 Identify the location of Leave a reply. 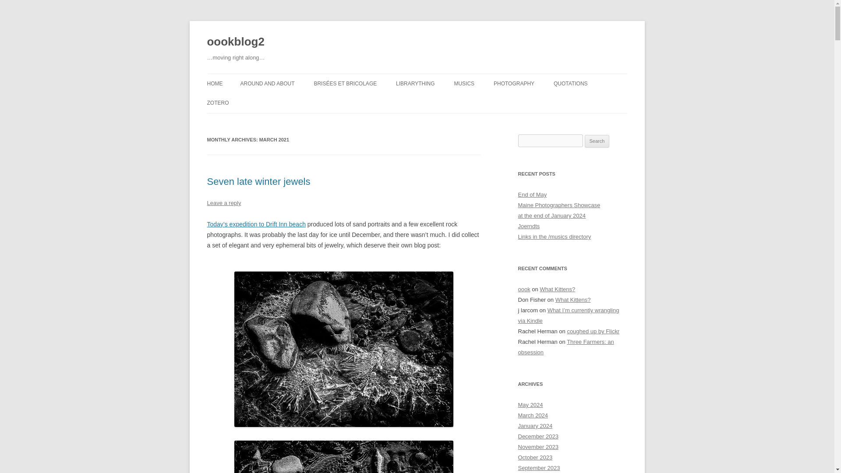
(223, 202).